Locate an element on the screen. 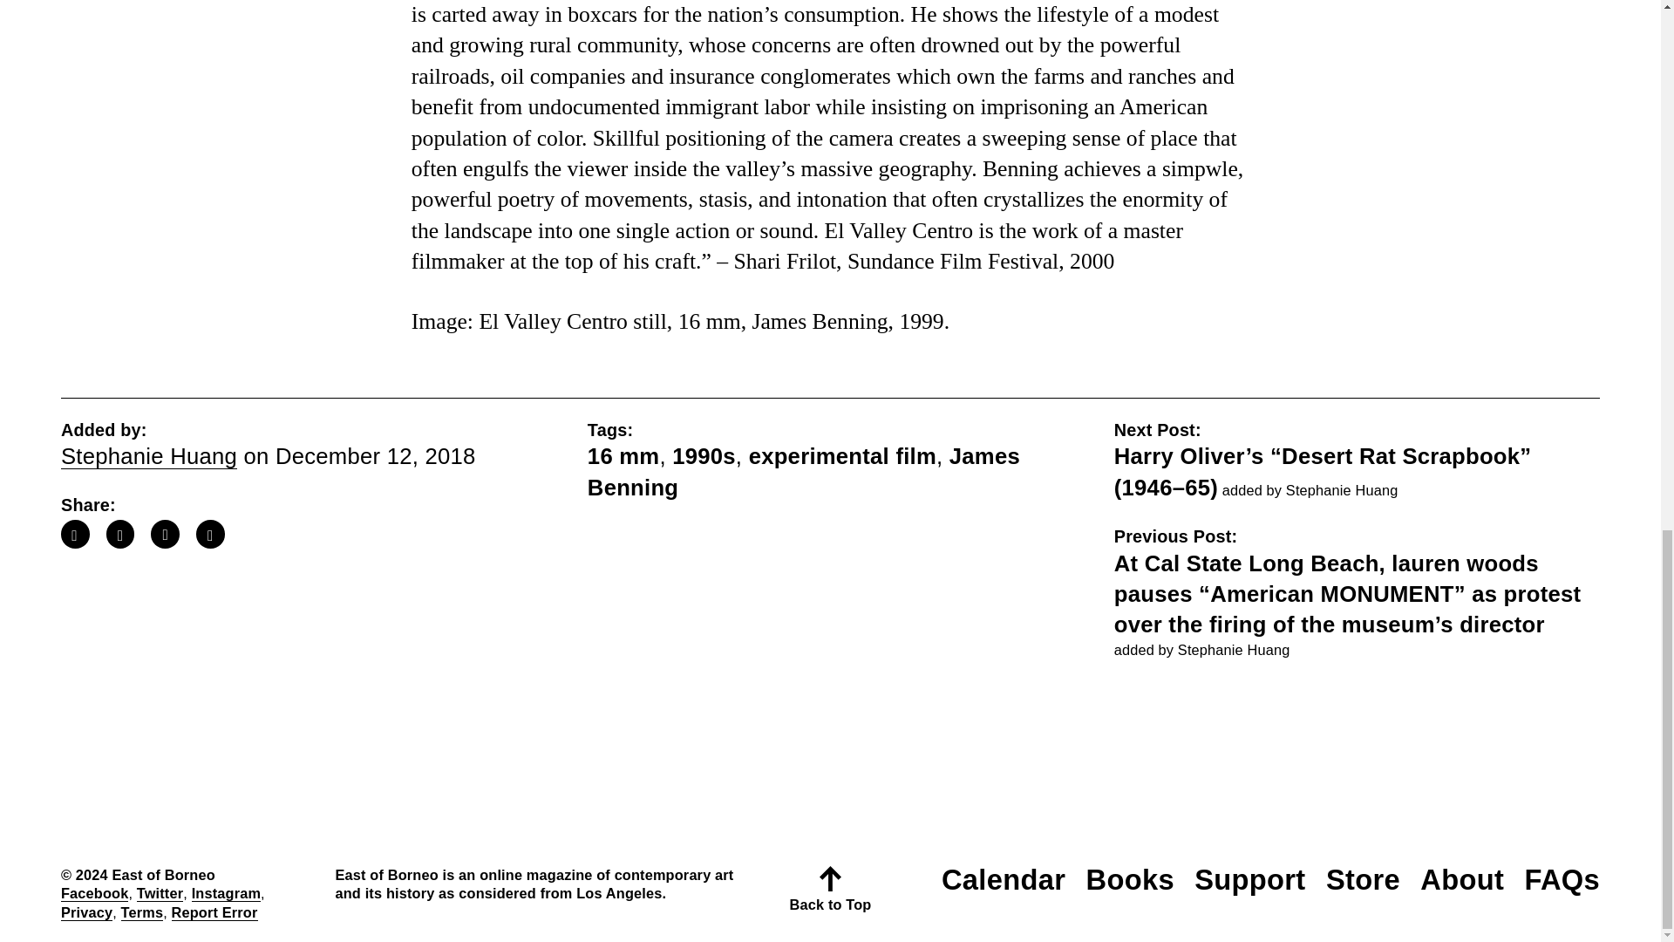 The image size is (1674, 942). Report Error is located at coordinates (214, 912).